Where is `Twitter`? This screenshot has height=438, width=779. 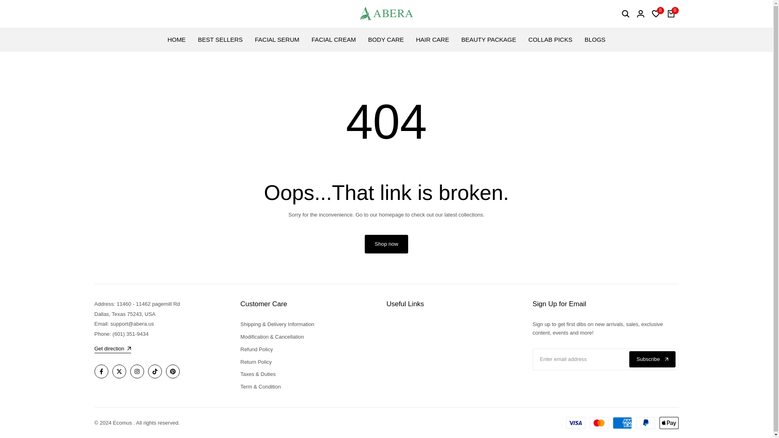
Twitter is located at coordinates (118, 371).